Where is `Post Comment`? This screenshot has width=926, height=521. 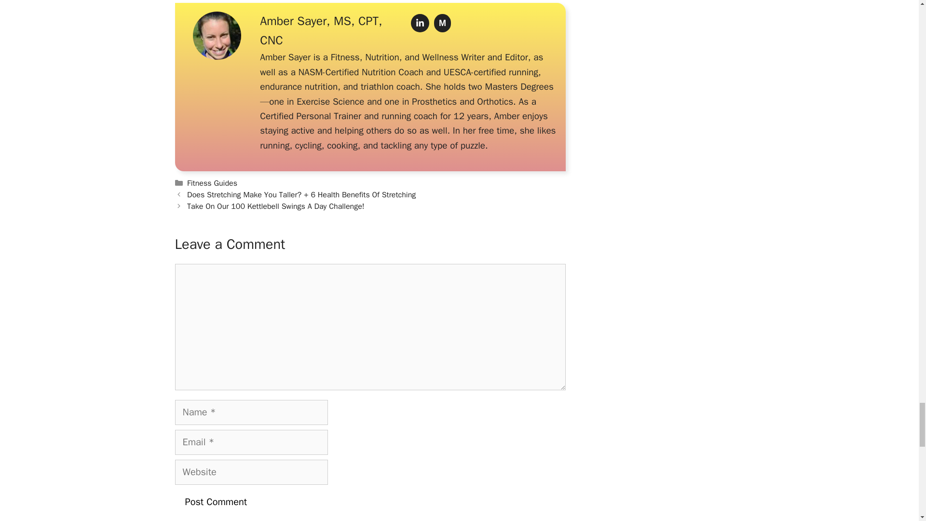
Post Comment is located at coordinates (216, 502).